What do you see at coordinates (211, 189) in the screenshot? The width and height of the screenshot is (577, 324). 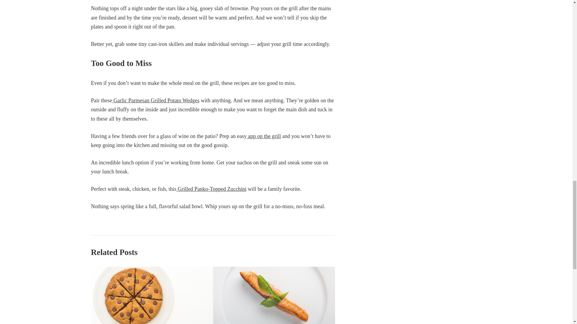 I see `Grilled Panko-Topped Zucchini` at bounding box center [211, 189].